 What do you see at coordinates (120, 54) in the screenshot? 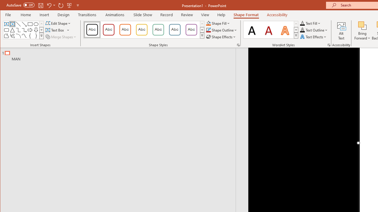
I see `Outline` at bounding box center [120, 54].